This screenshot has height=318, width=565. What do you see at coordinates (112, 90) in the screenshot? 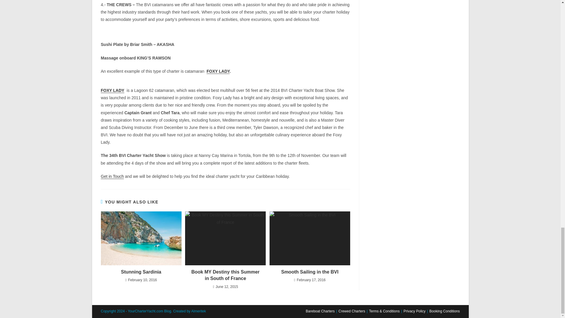
I see `FOXY LADY` at bounding box center [112, 90].